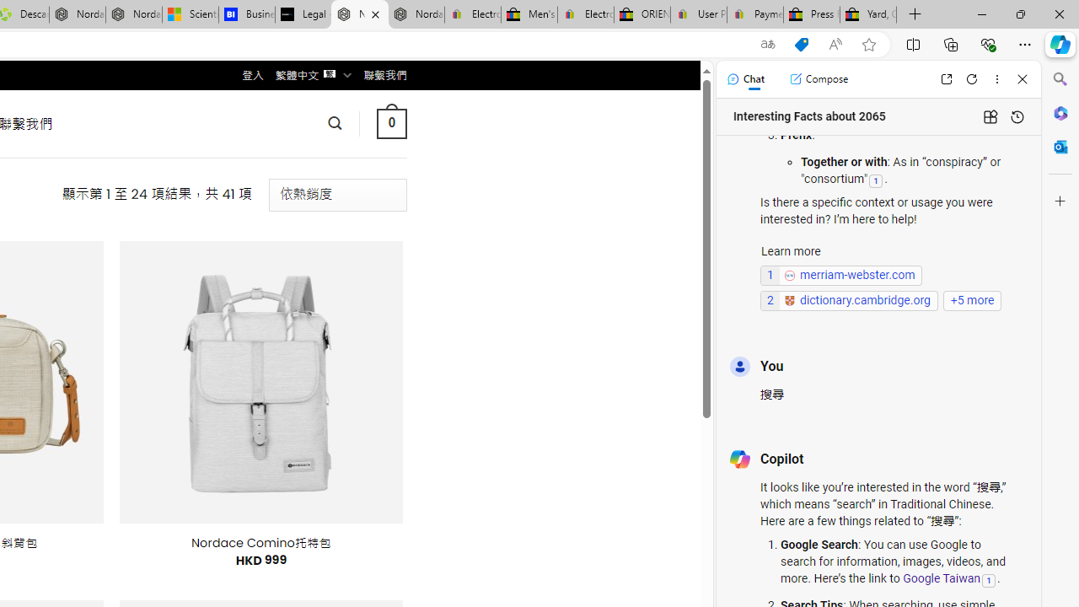  I want to click on  0 , so click(391, 123).